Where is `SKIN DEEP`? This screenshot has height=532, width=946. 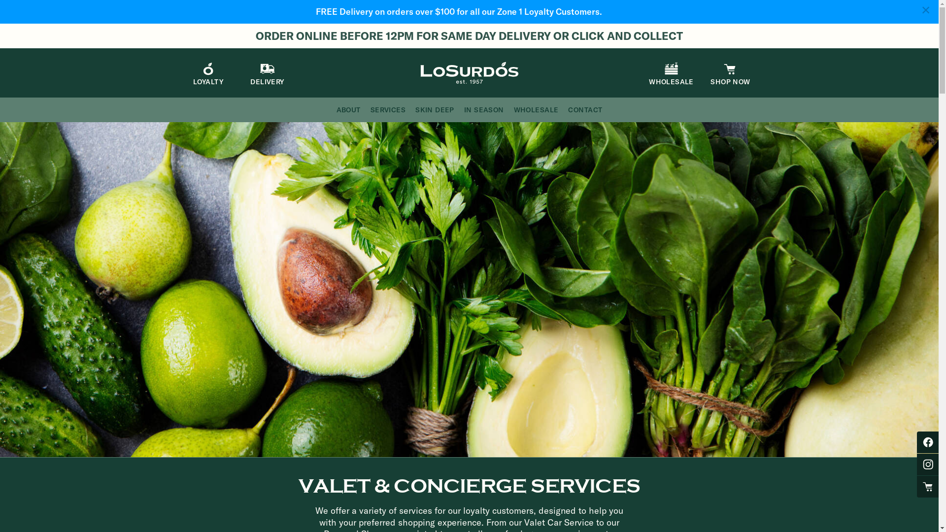 SKIN DEEP is located at coordinates (435, 110).